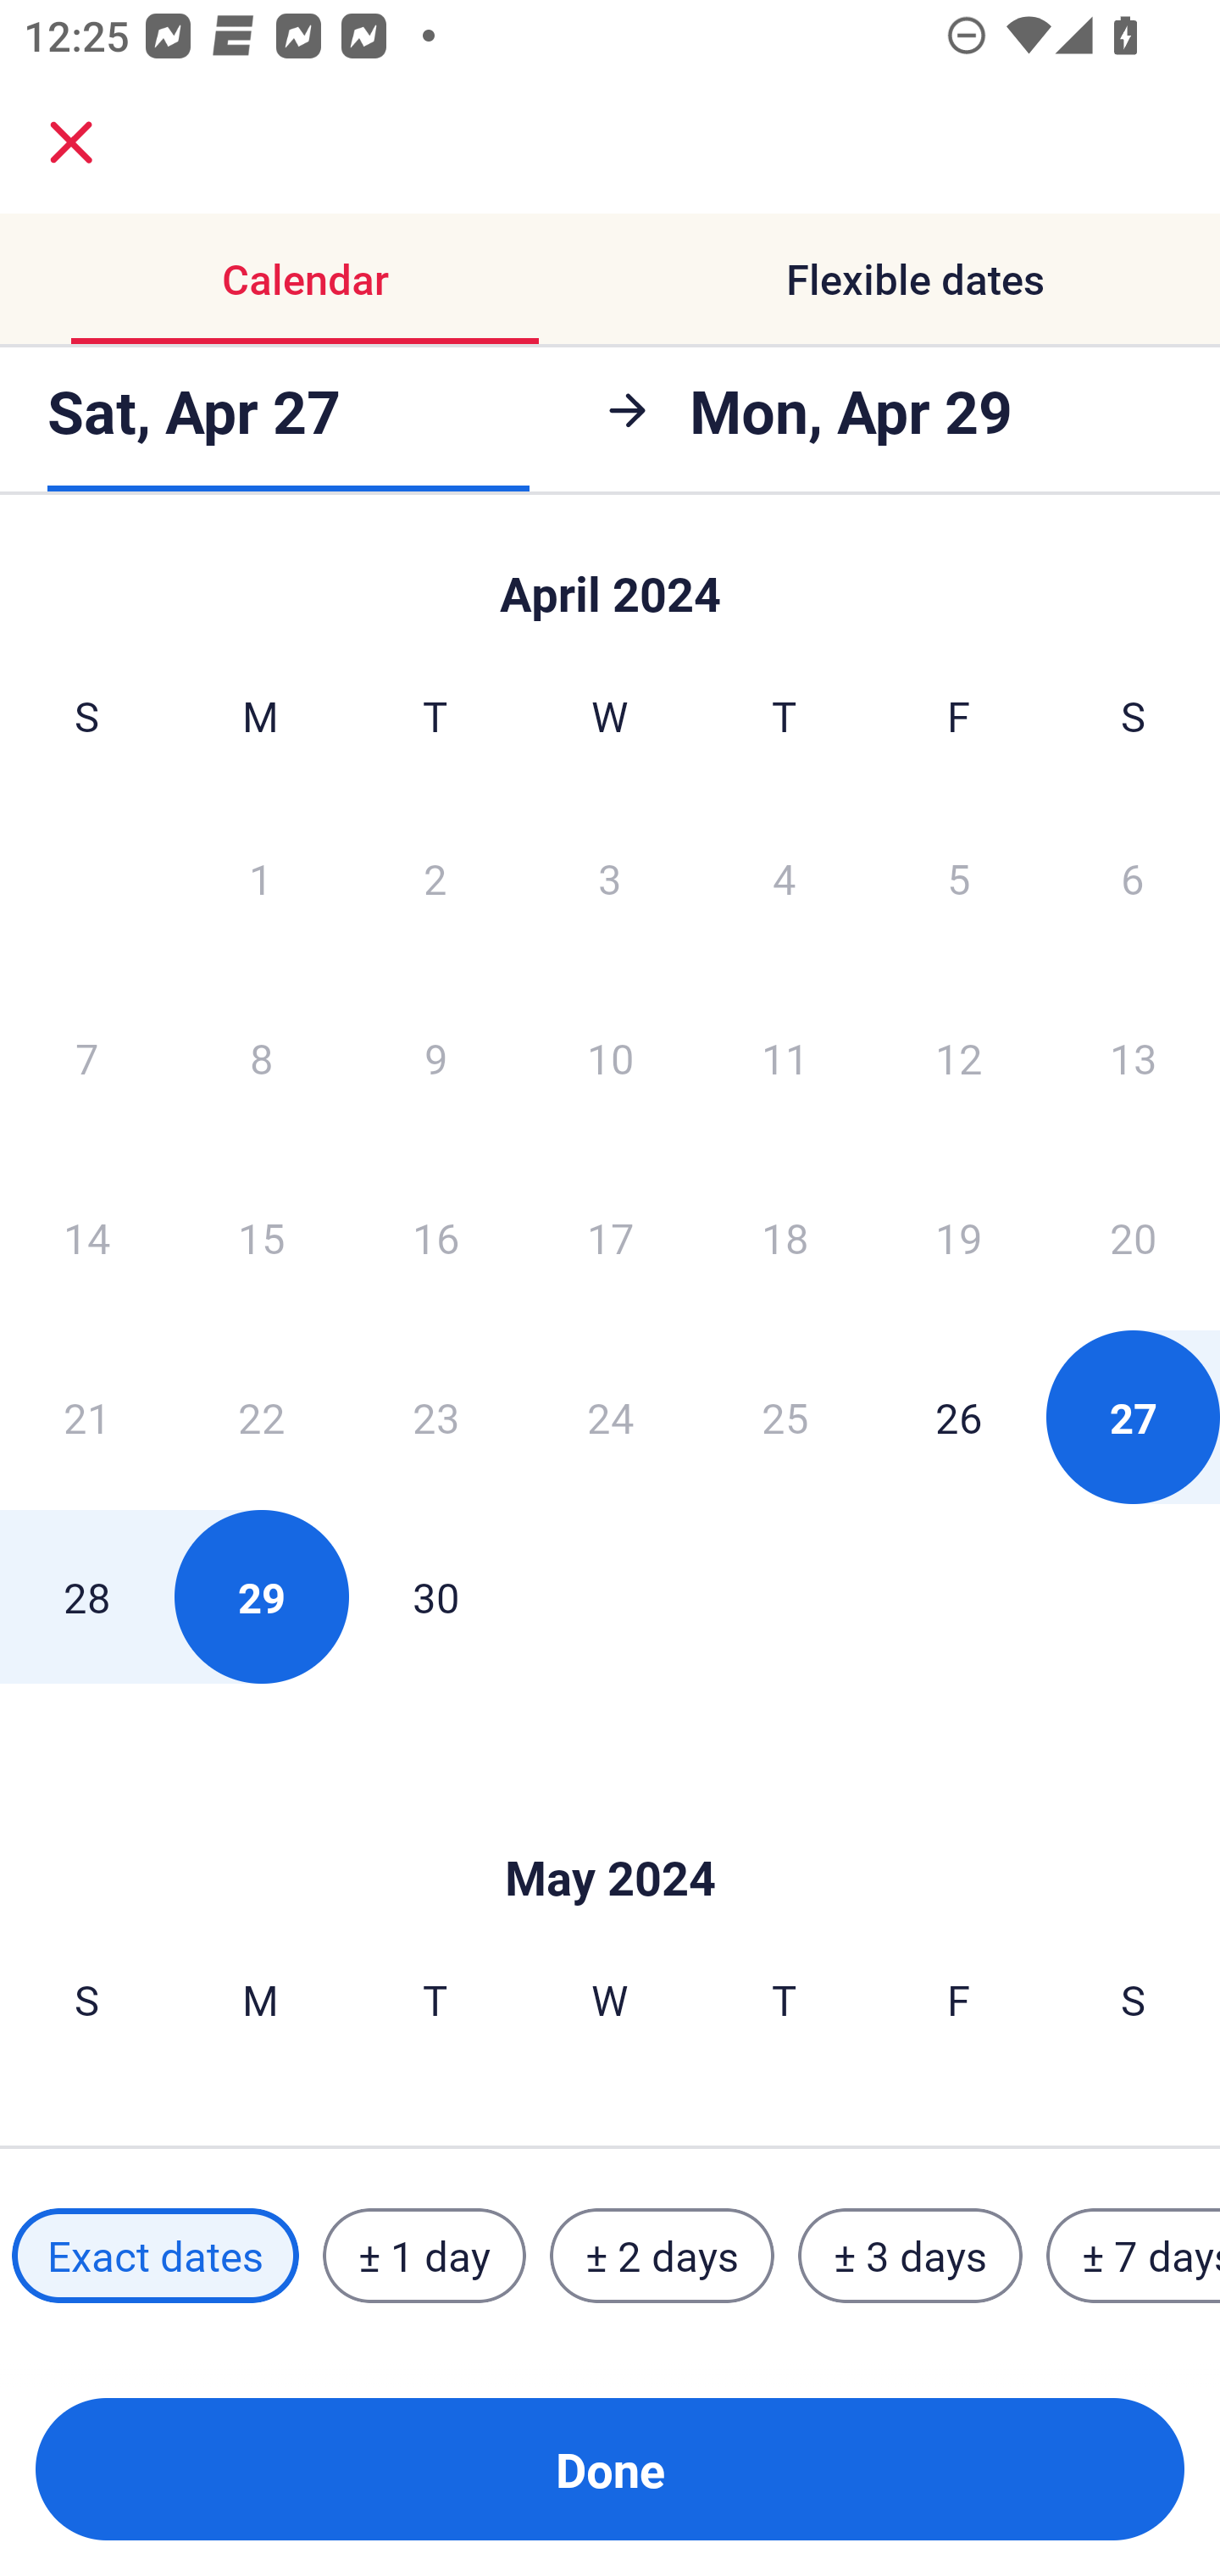  I want to click on 4 Thursday, April 4, 2024, so click(785, 878).